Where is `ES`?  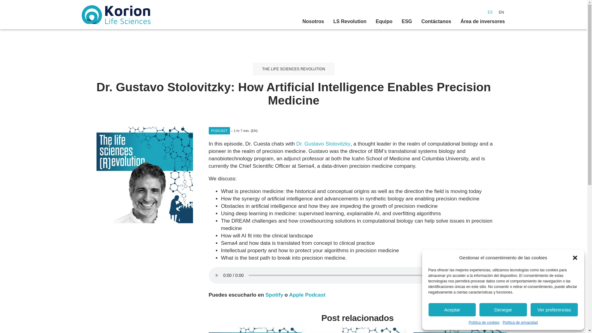 ES is located at coordinates (490, 12).